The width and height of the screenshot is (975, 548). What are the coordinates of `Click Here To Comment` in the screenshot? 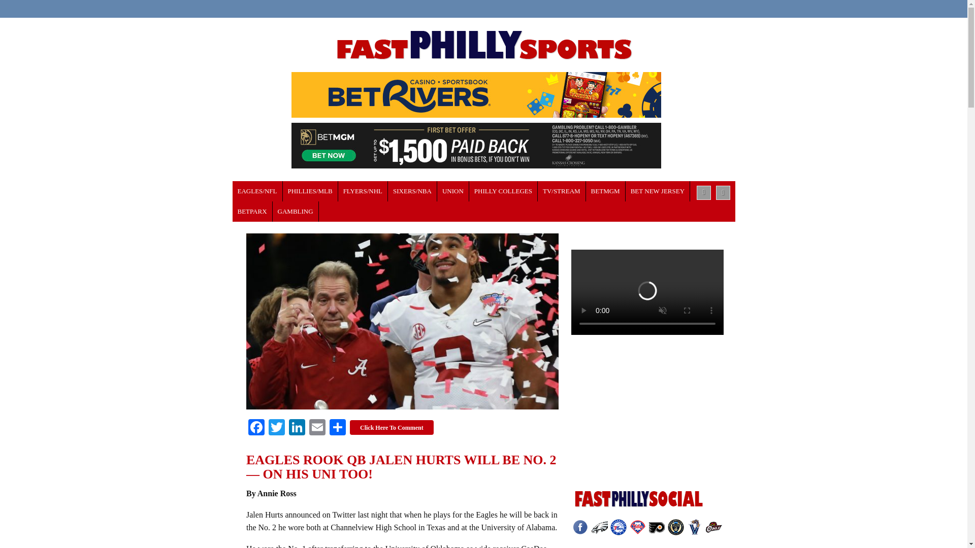 It's located at (392, 427).